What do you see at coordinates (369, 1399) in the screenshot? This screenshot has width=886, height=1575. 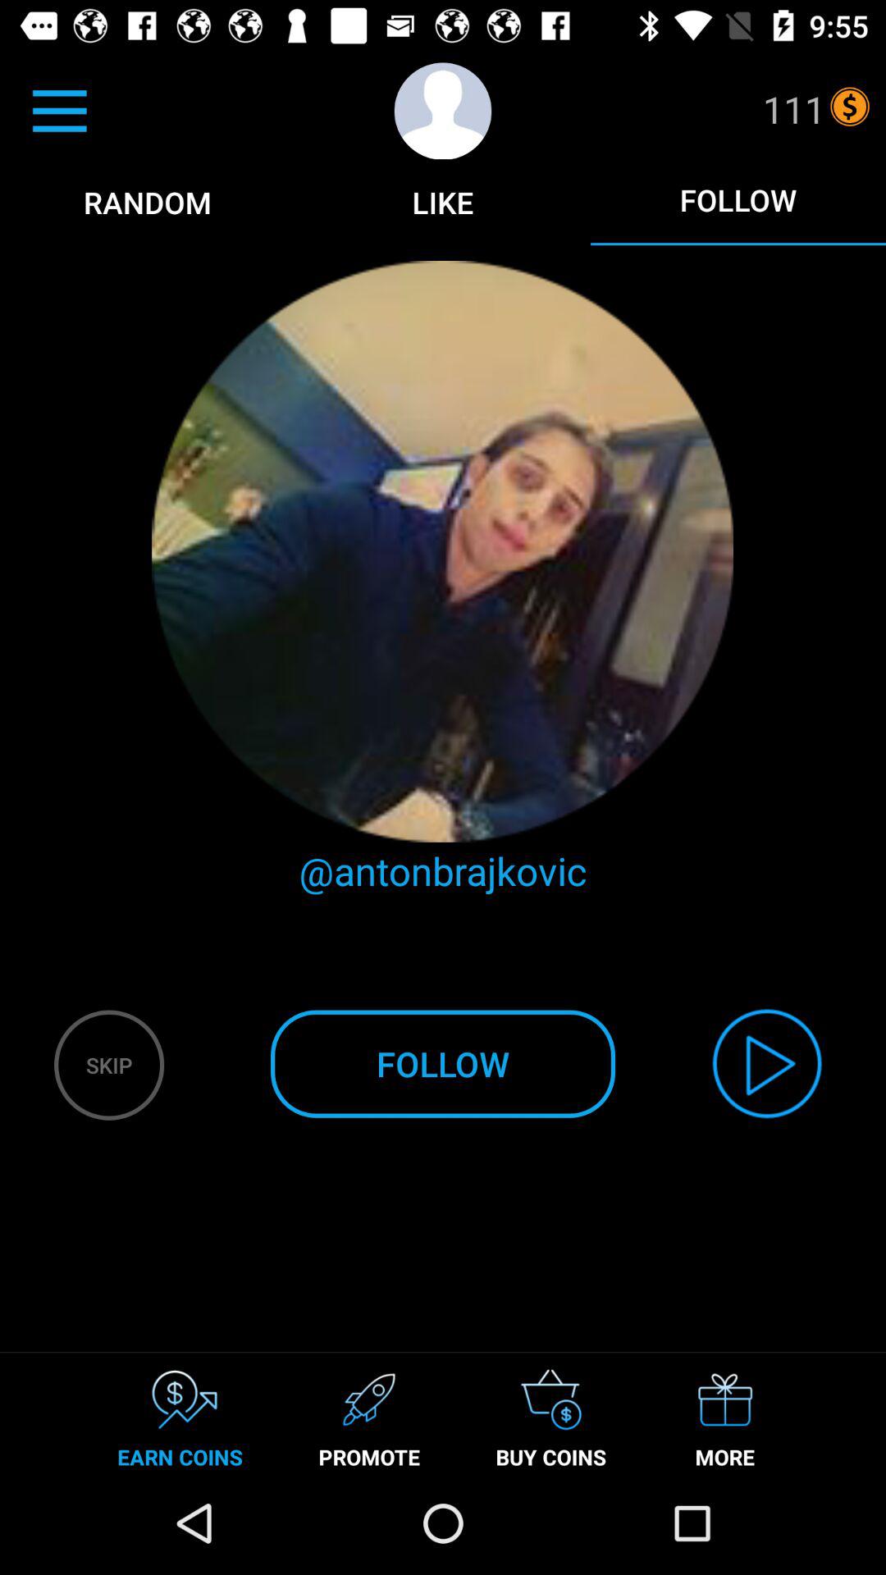 I see `select the icon which is just above the promote` at bounding box center [369, 1399].